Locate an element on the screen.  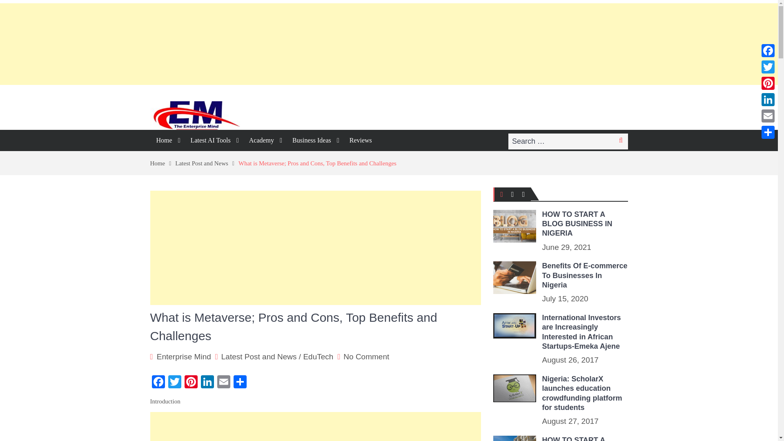
Home is located at coordinates (167, 140).